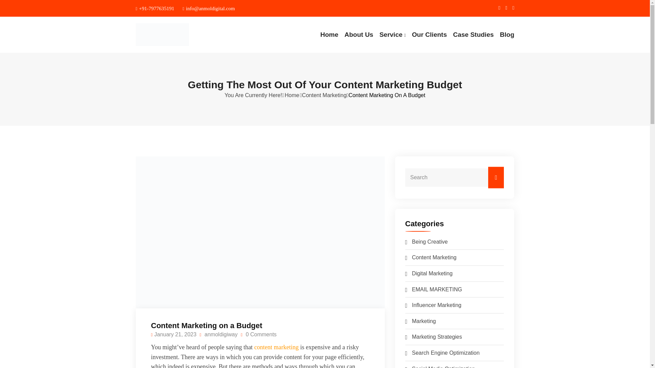 The height and width of the screenshot is (368, 655). I want to click on Service, so click(392, 35).